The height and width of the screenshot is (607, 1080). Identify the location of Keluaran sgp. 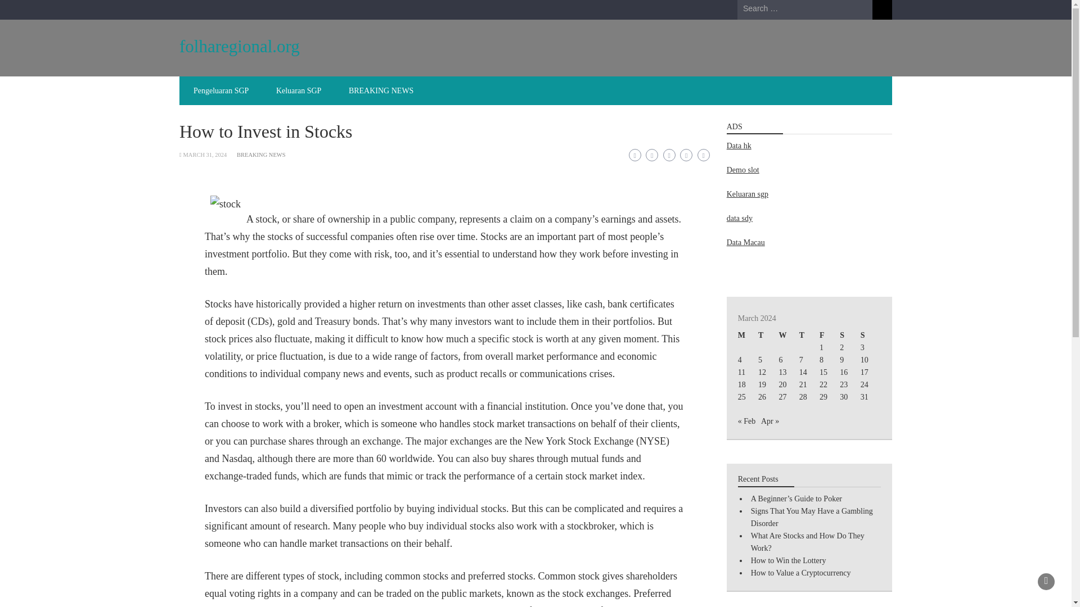
(747, 194).